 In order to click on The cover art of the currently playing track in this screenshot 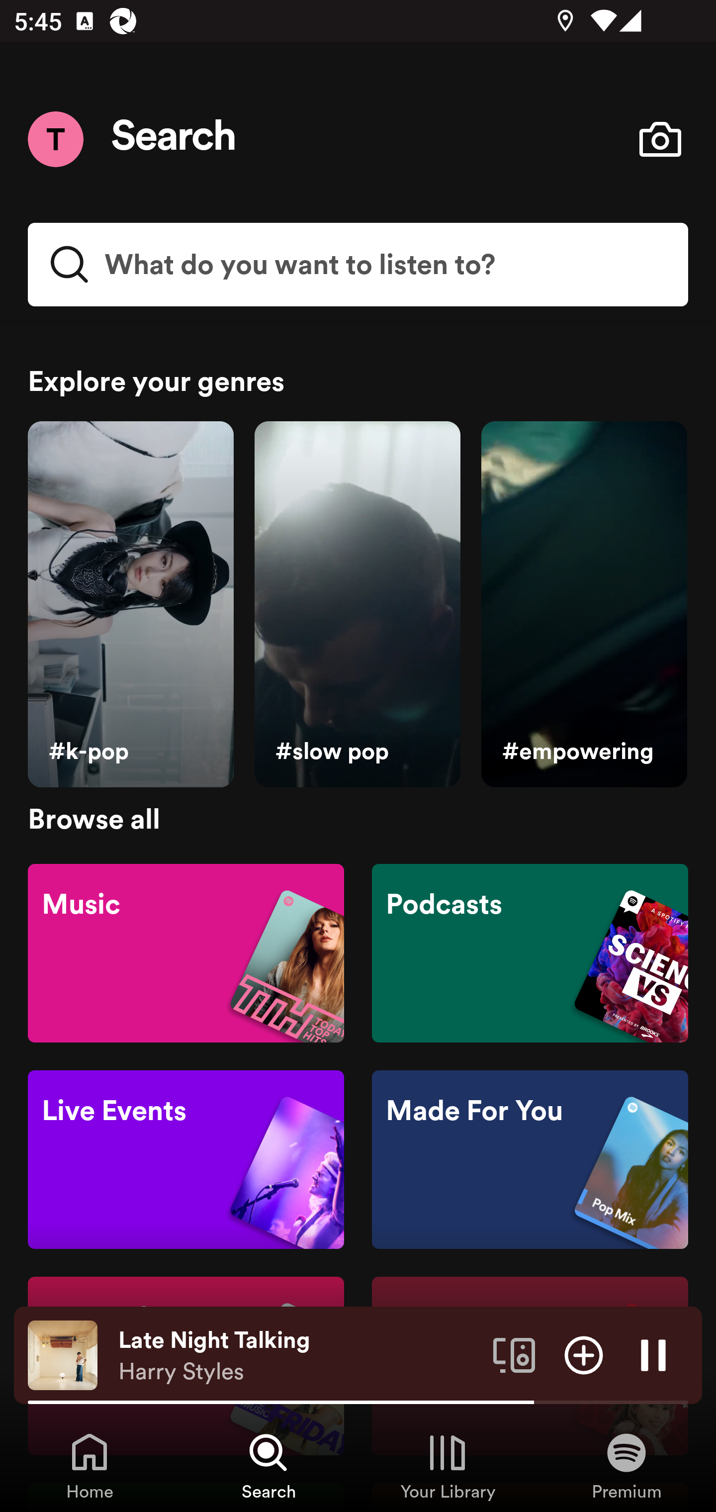, I will do `click(63, 1354)`.